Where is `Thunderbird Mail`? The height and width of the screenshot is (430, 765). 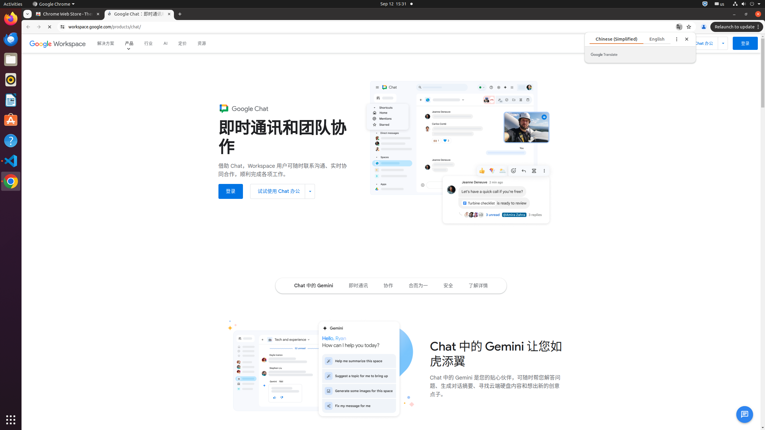
Thunderbird Mail is located at coordinates (11, 39).